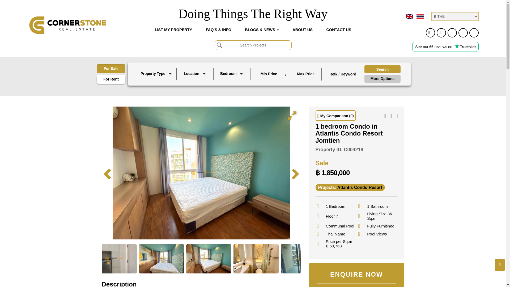 This screenshot has height=287, width=510. Describe the element at coordinates (474, 33) in the screenshot. I see `0807945904` at that location.